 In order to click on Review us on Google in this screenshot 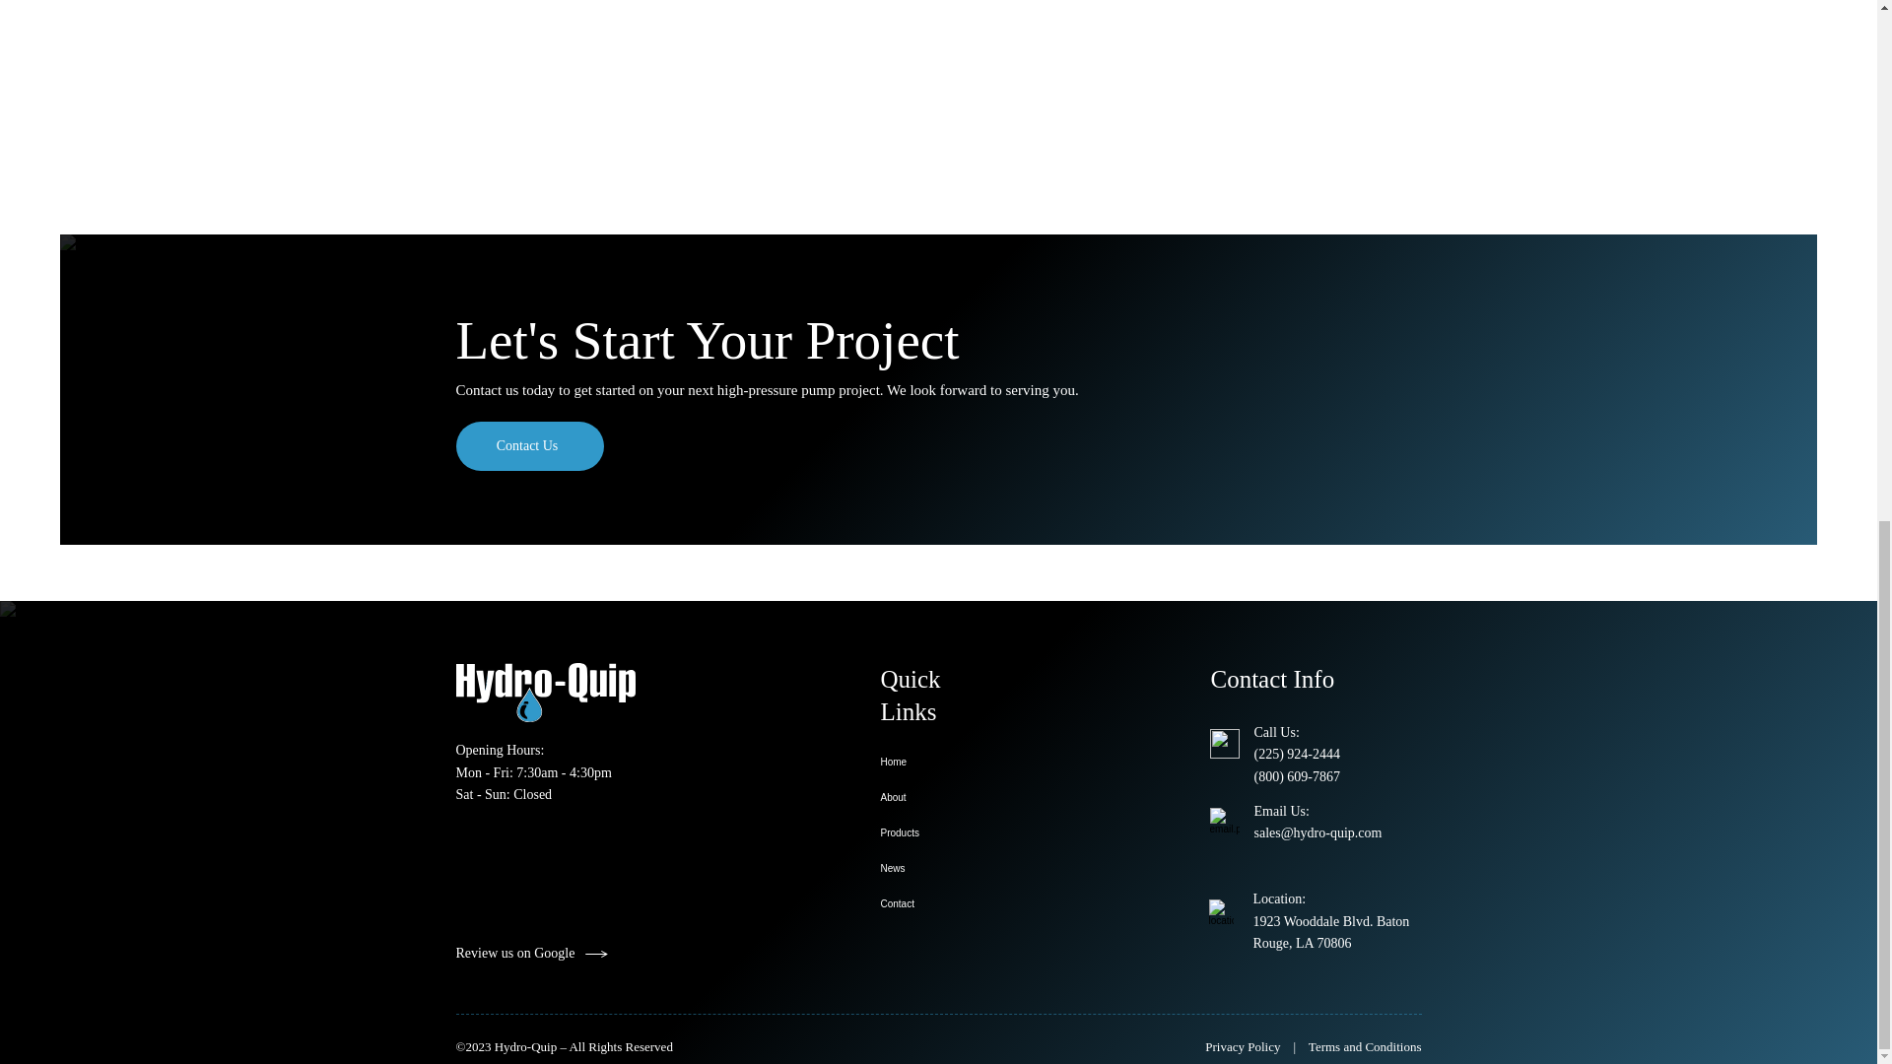, I will do `click(556, 954)`.